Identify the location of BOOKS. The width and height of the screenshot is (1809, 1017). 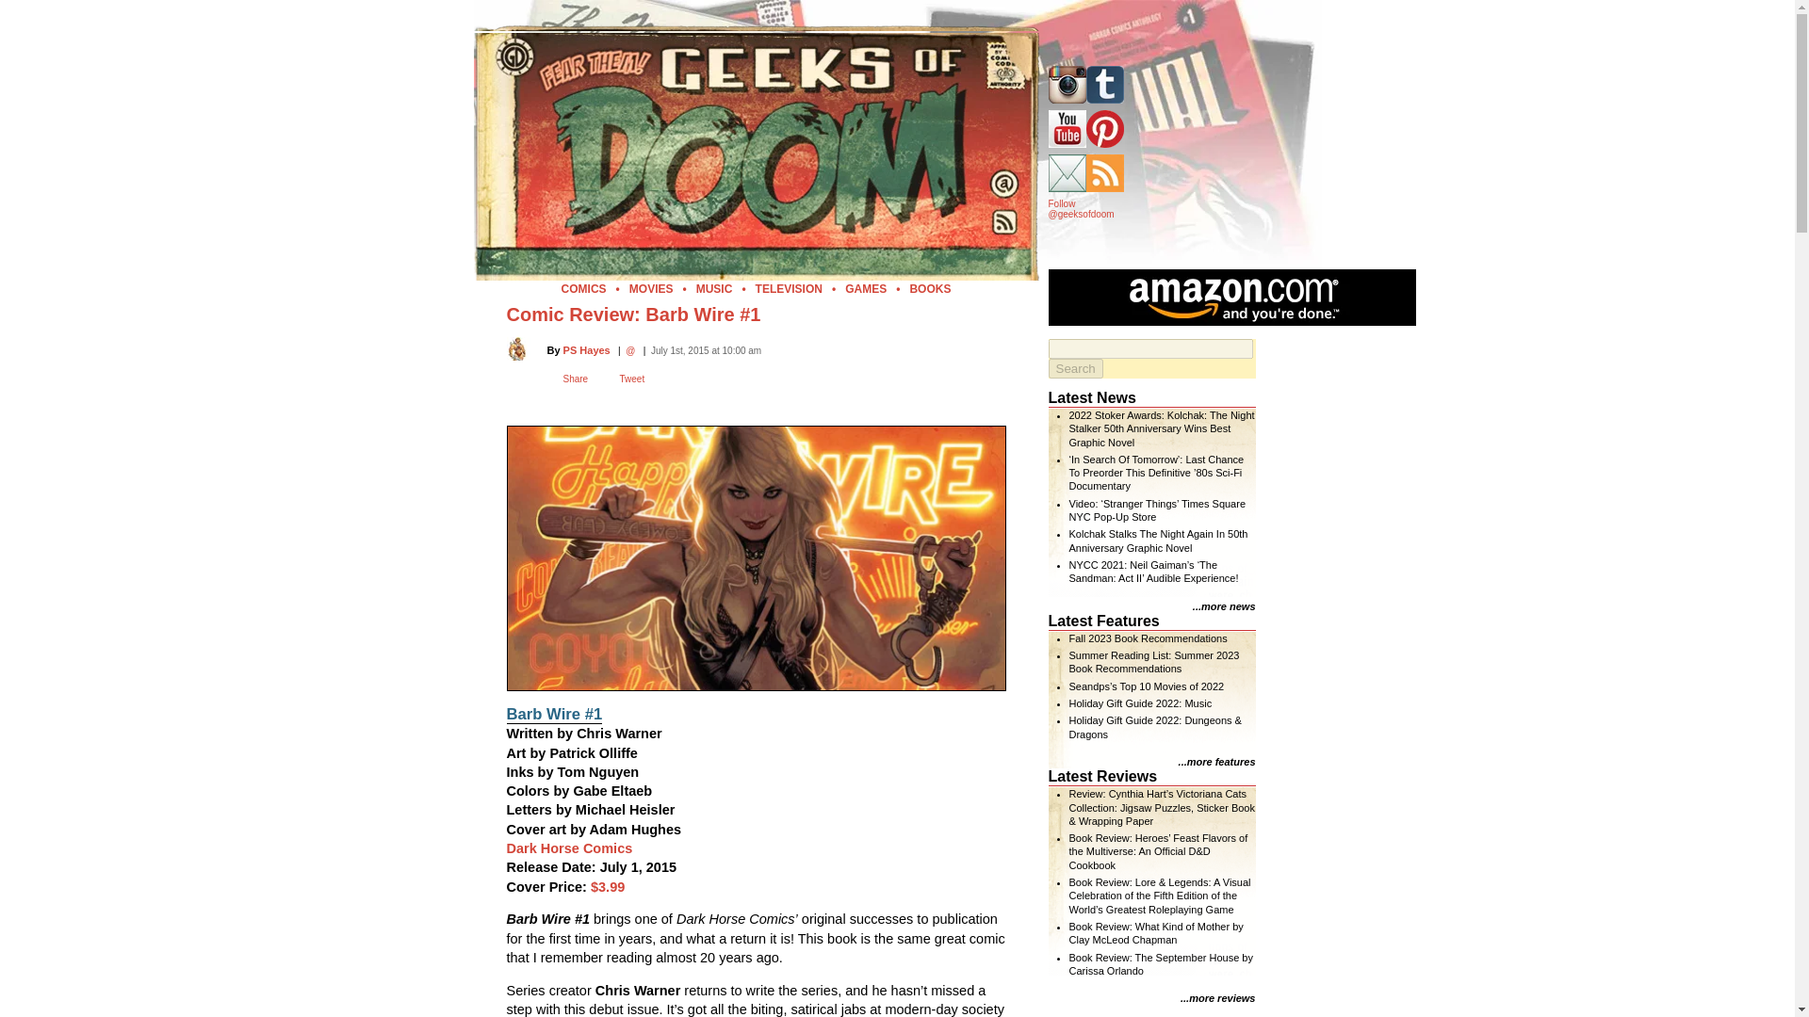
(930, 289).